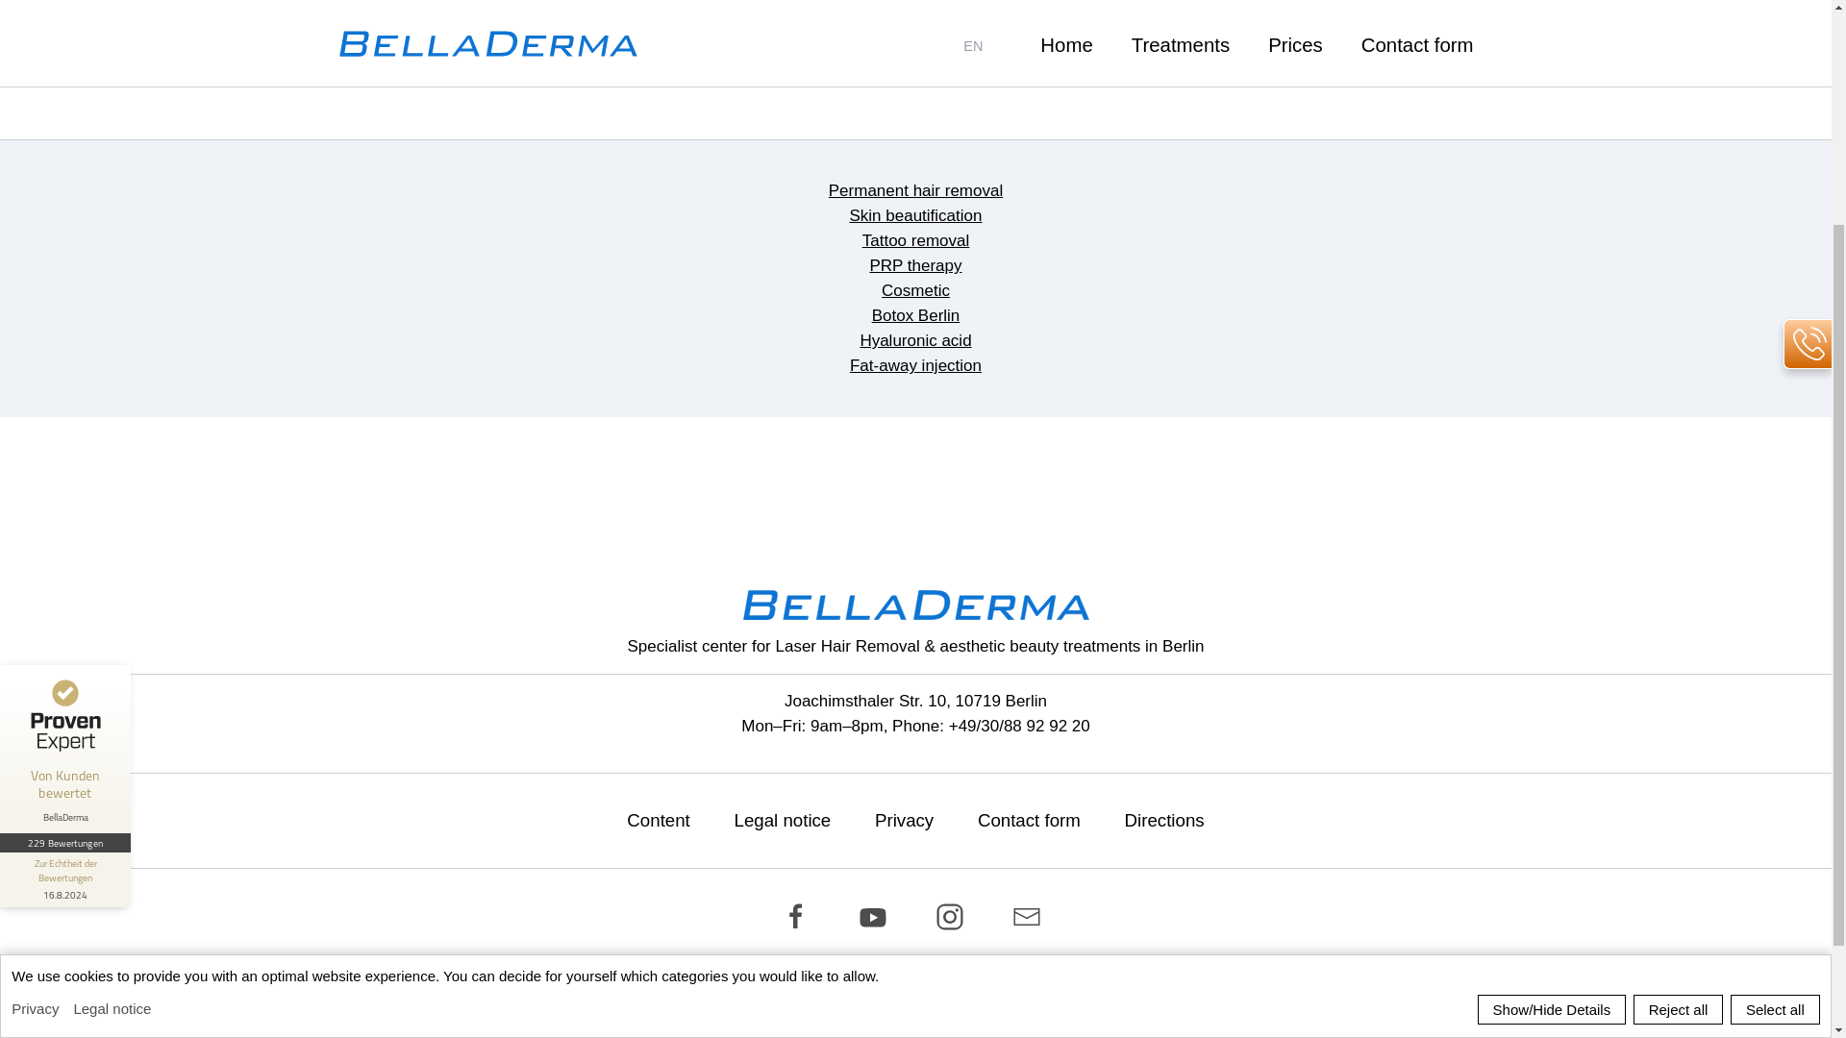 The image size is (1846, 1038). Describe the element at coordinates (271, 492) in the screenshot. I see `Vorherige Kundenstimme` at that location.